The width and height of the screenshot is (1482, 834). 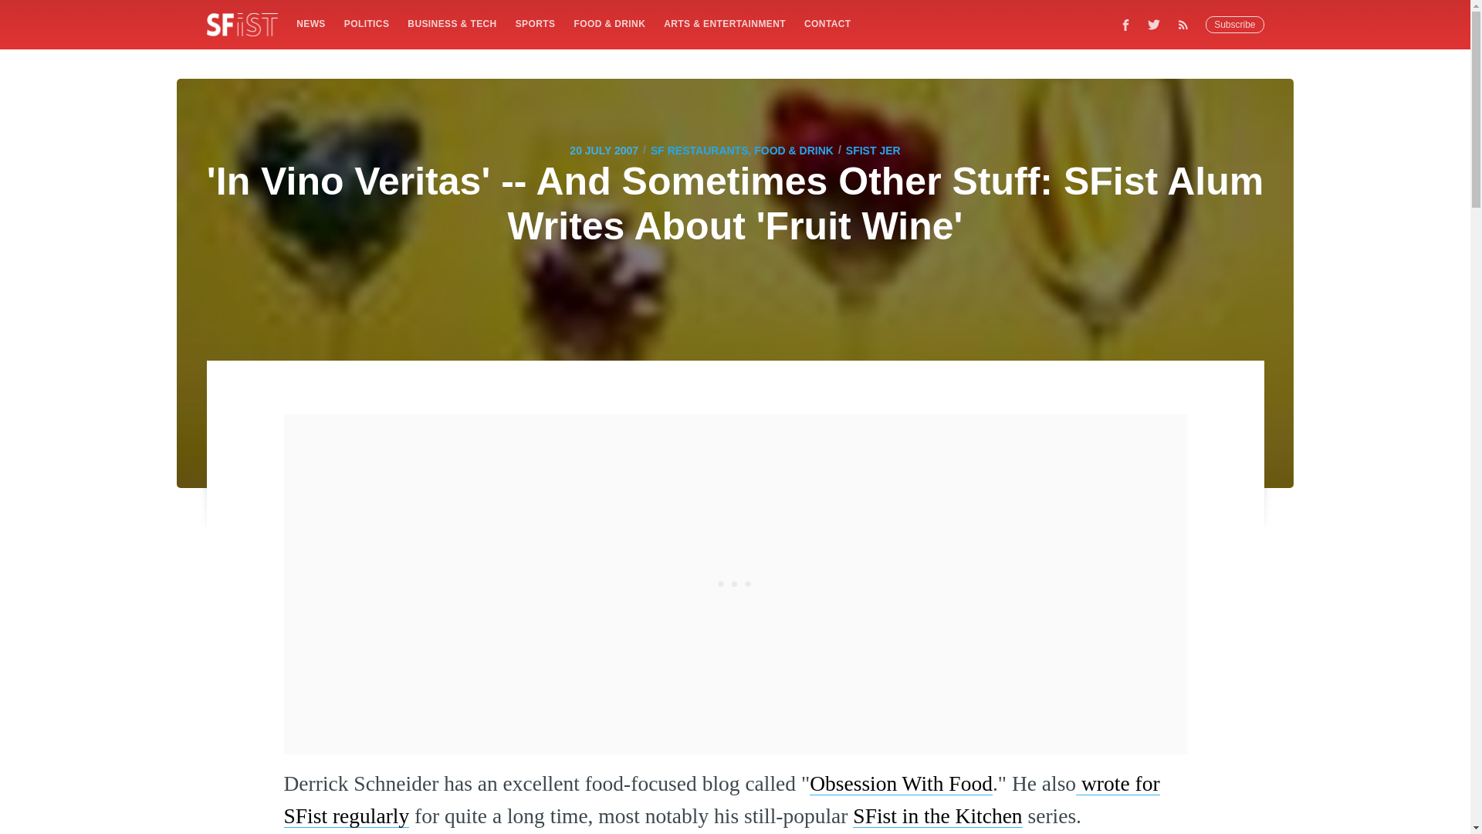 What do you see at coordinates (1154, 24) in the screenshot?
I see `Twitter` at bounding box center [1154, 24].